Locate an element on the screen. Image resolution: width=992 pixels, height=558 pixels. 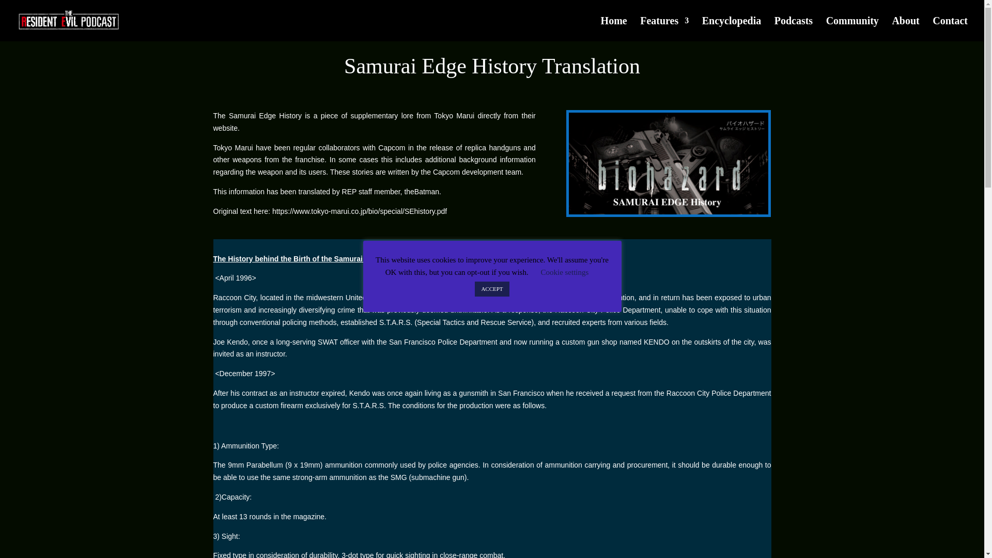
Community is located at coordinates (853, 29).